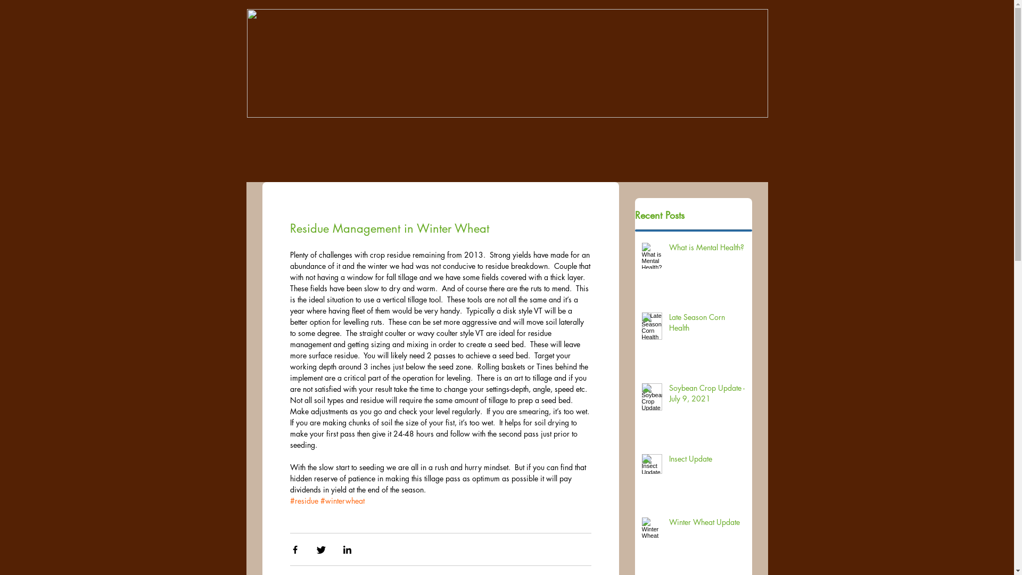 Image resolution: width=1022 pixels, height=575 pixels. What do you see at coordinates (707, 395) in the screenshot?
I see `Soybean Crop Update - July 9, 2021` at bounding box center [707, 395].